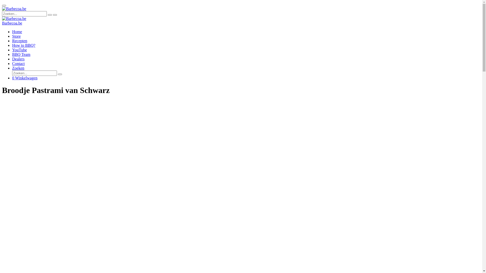  What do you see at coordinates (18, 64) in the screenshot?
I see `Contact` at bounding box center [18, 64].